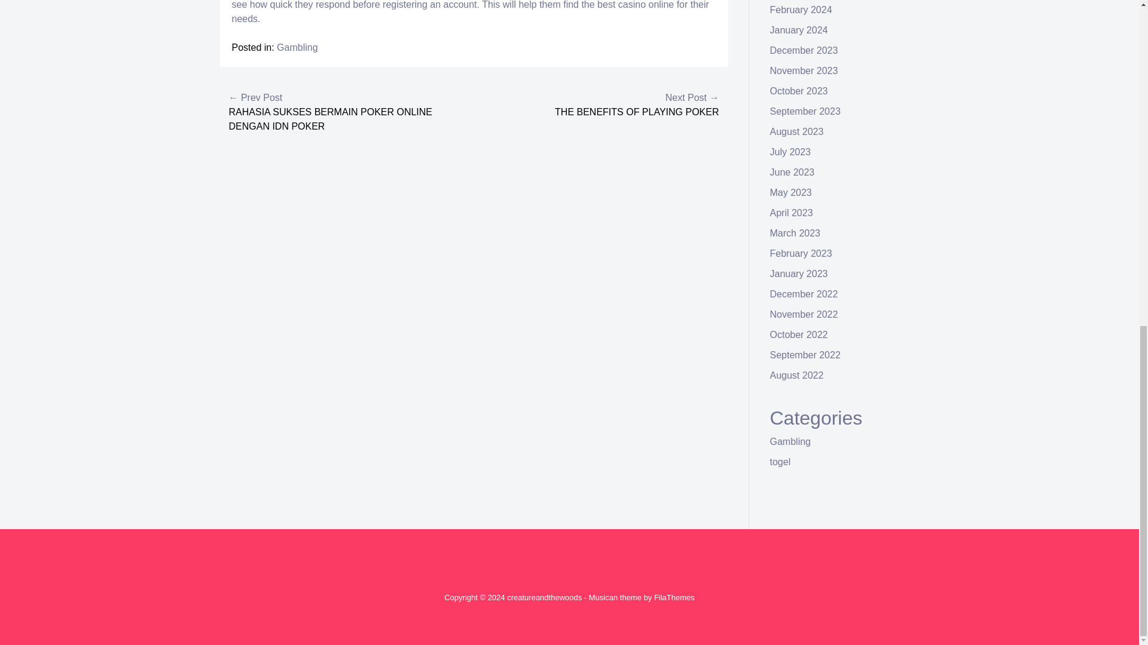 The width and height of the screenshot is (1148, 645). I want to click on Gambling, so click(297, 47).